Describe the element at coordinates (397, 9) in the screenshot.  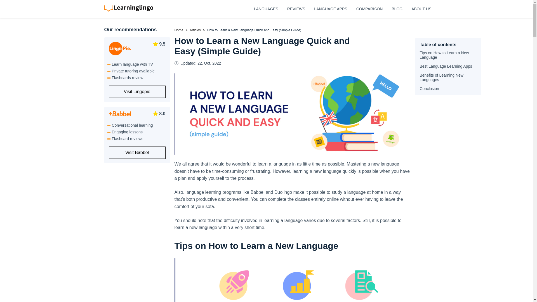
I see `BLOG` at that location.